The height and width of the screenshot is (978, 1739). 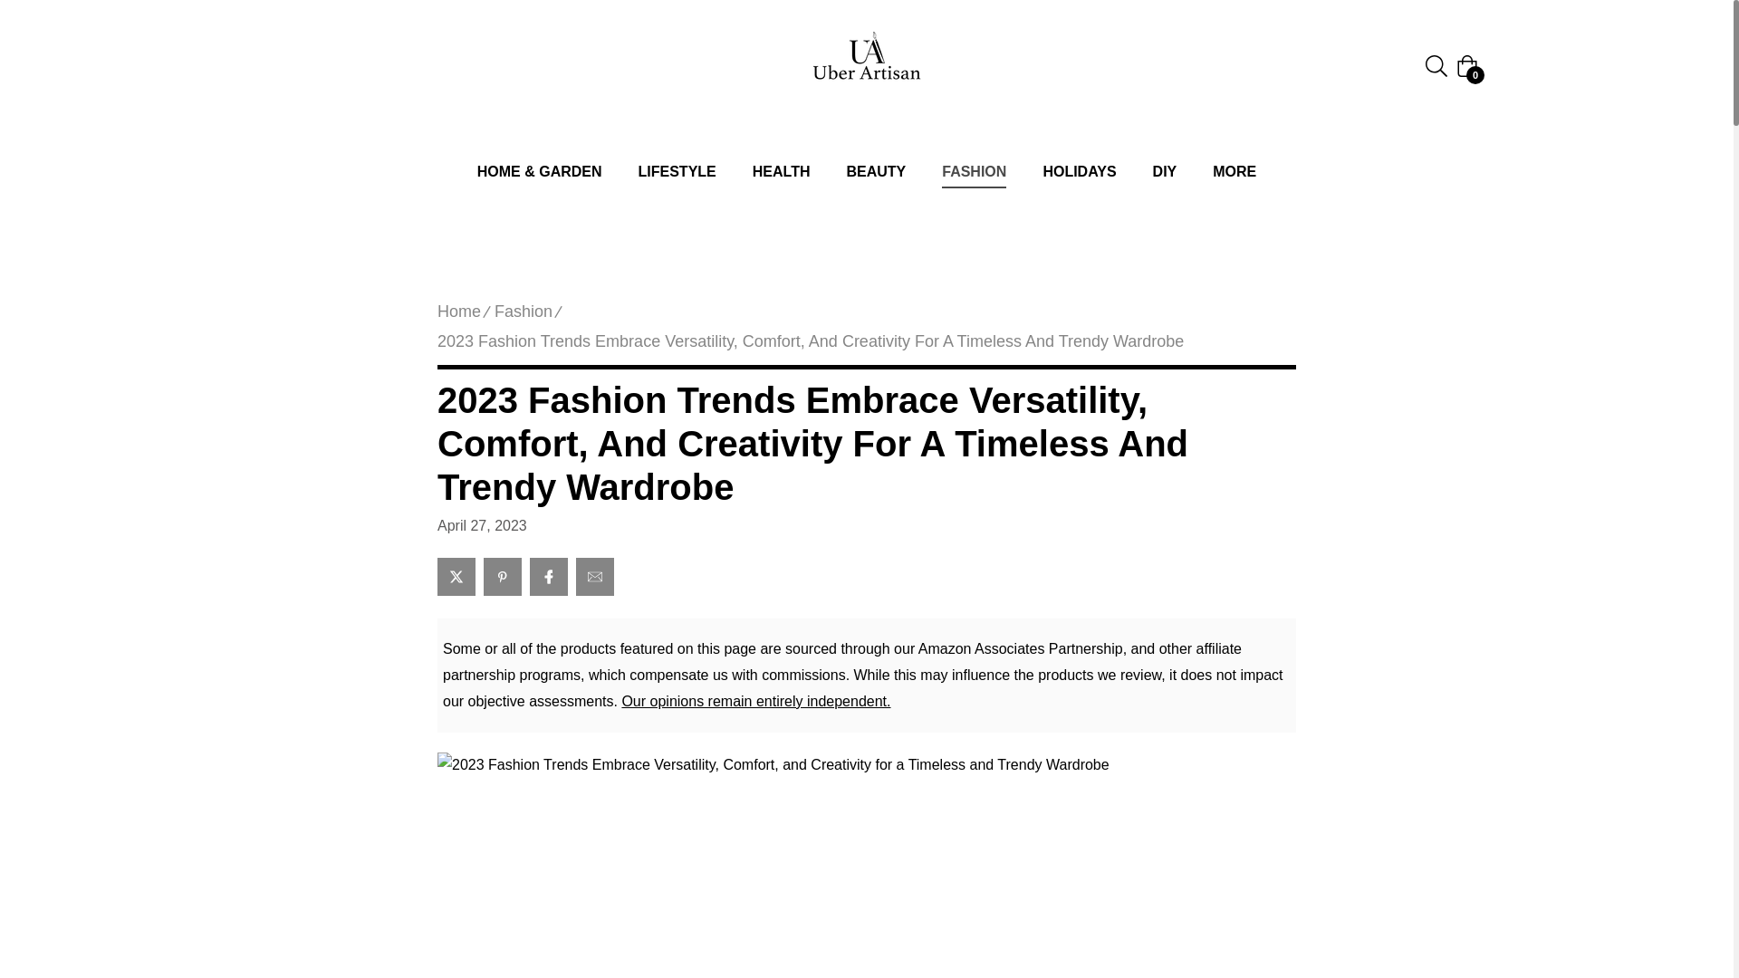 I want to click on HOLIDAYS, so click(x=1078, y=172).